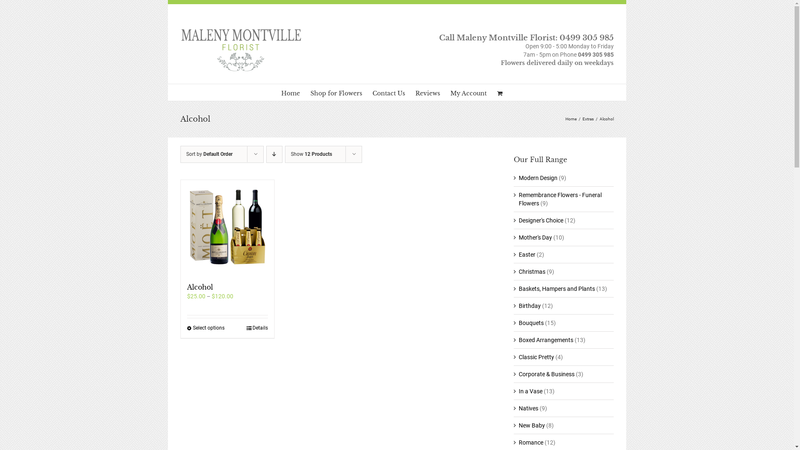 The width and height of the screenshot is (800, 450). I want to click on Birthday, so click(530, 306).